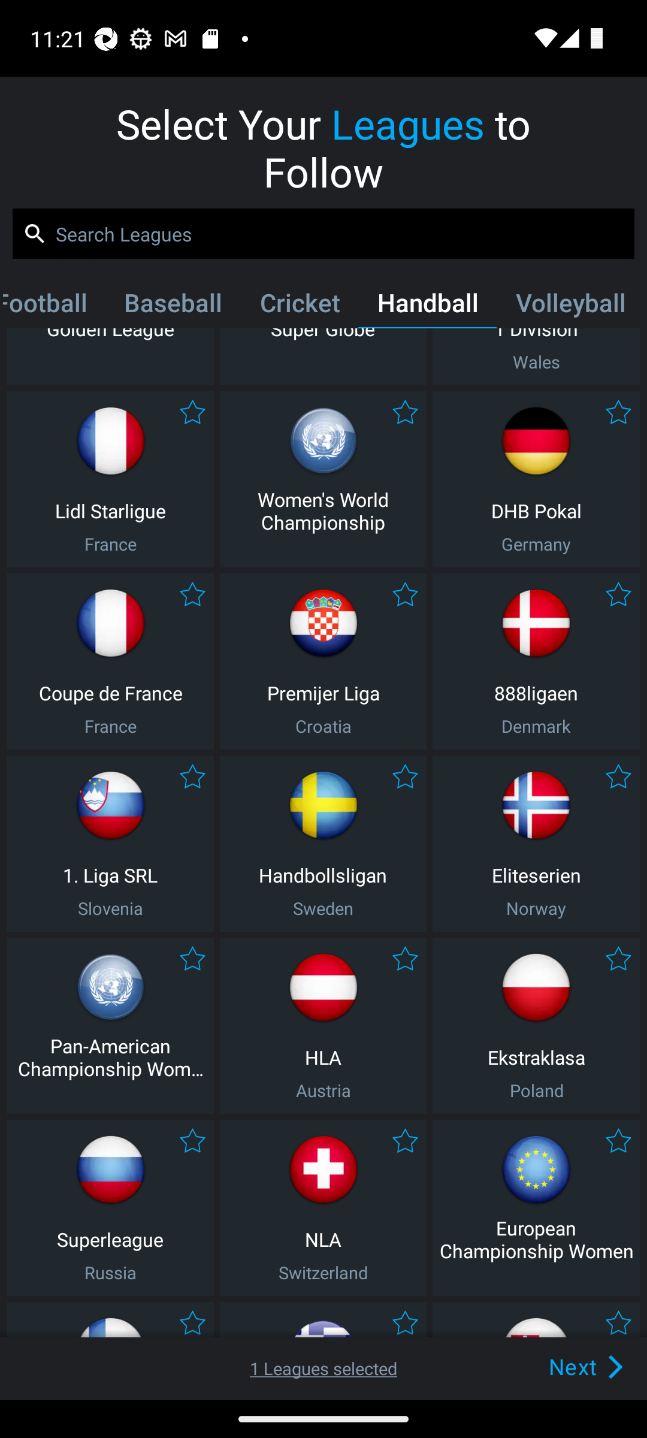 Image resolution: width=647 pixels, height=1438 pixels. I want to click on 1 Leagues selected, so click(323, 1368).